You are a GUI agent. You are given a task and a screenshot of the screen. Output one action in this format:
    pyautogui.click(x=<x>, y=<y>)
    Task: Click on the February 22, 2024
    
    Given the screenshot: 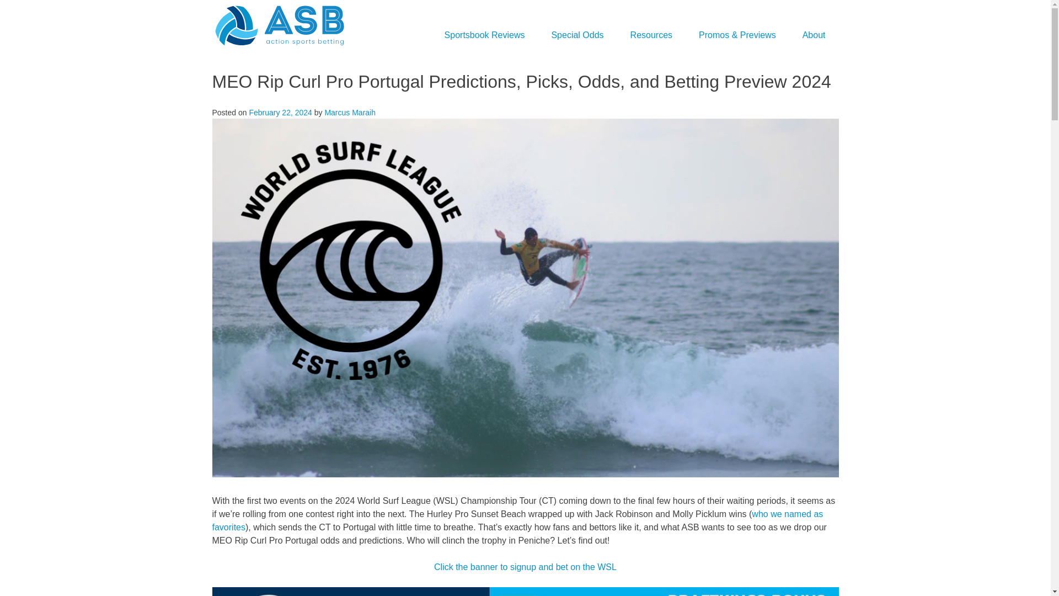 What is the action you would take?
    pyautogui.click(x=280, y=112)
    